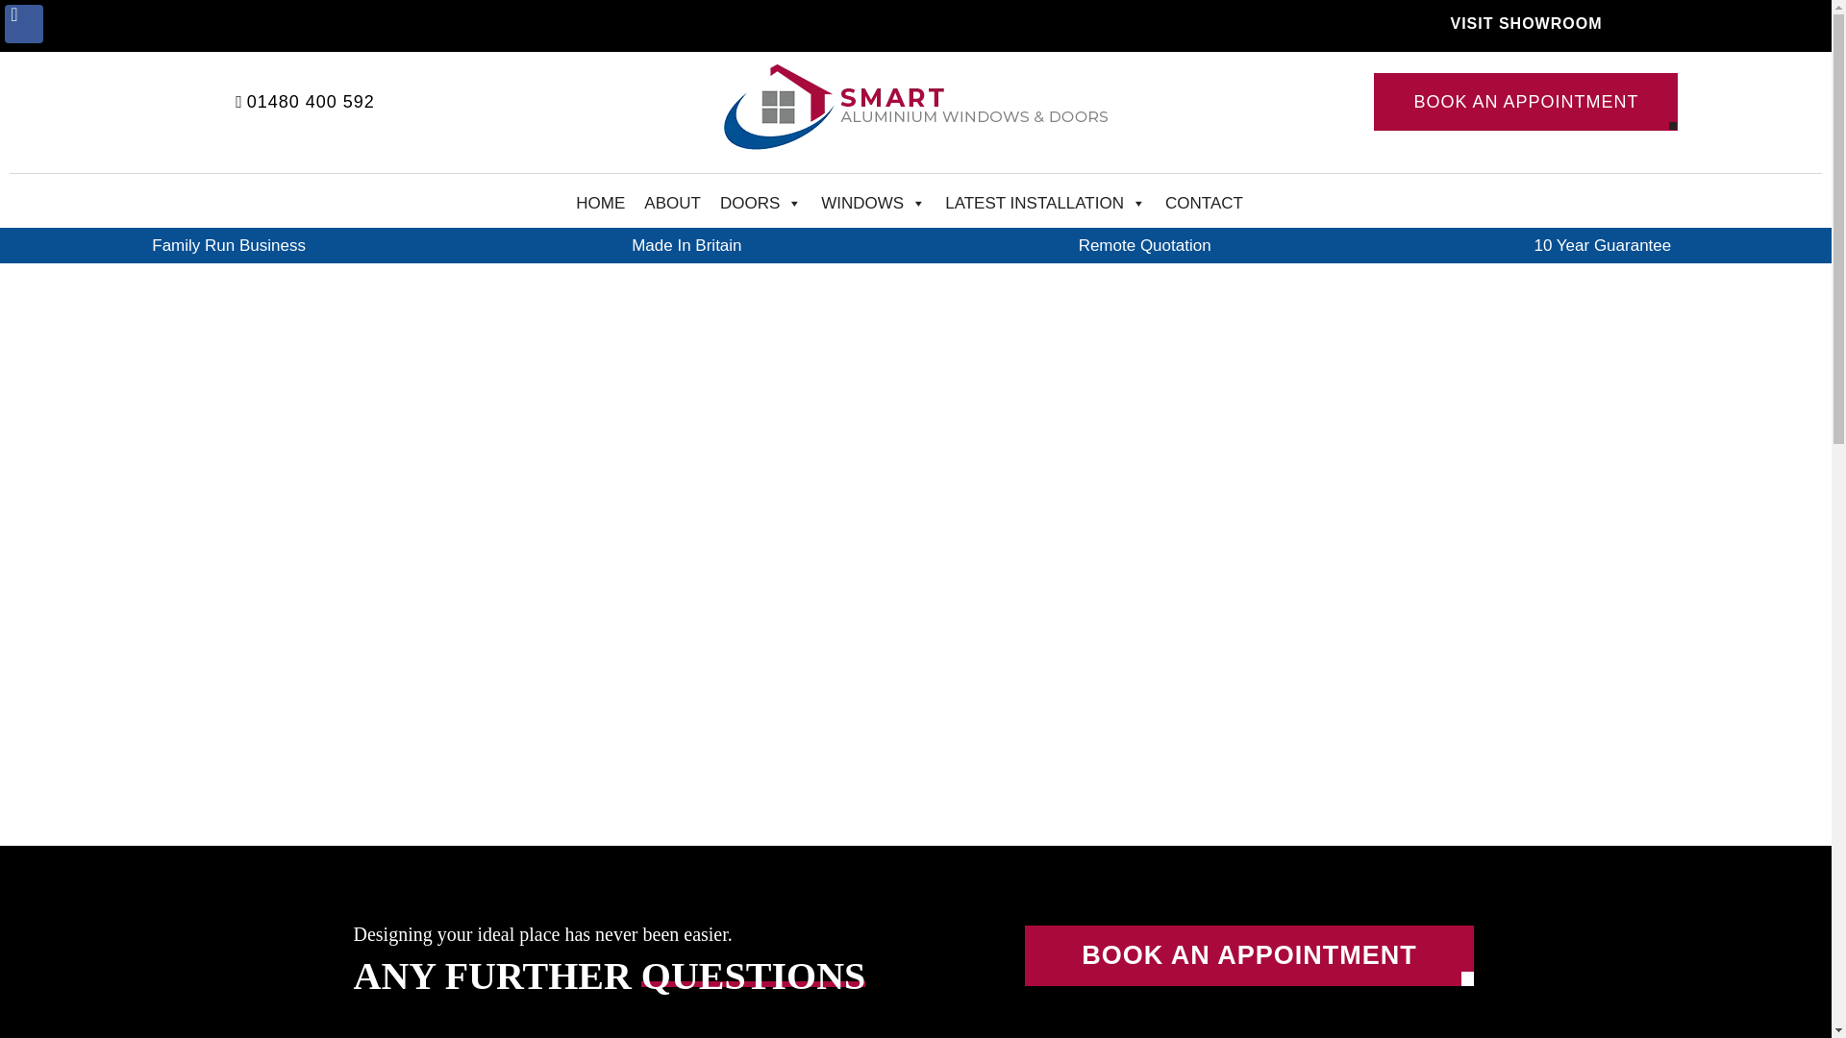 The image size is (1846, 1038). Describe the element at coordinates (600, 204) in the screenshot. I see `HOME` at that location.